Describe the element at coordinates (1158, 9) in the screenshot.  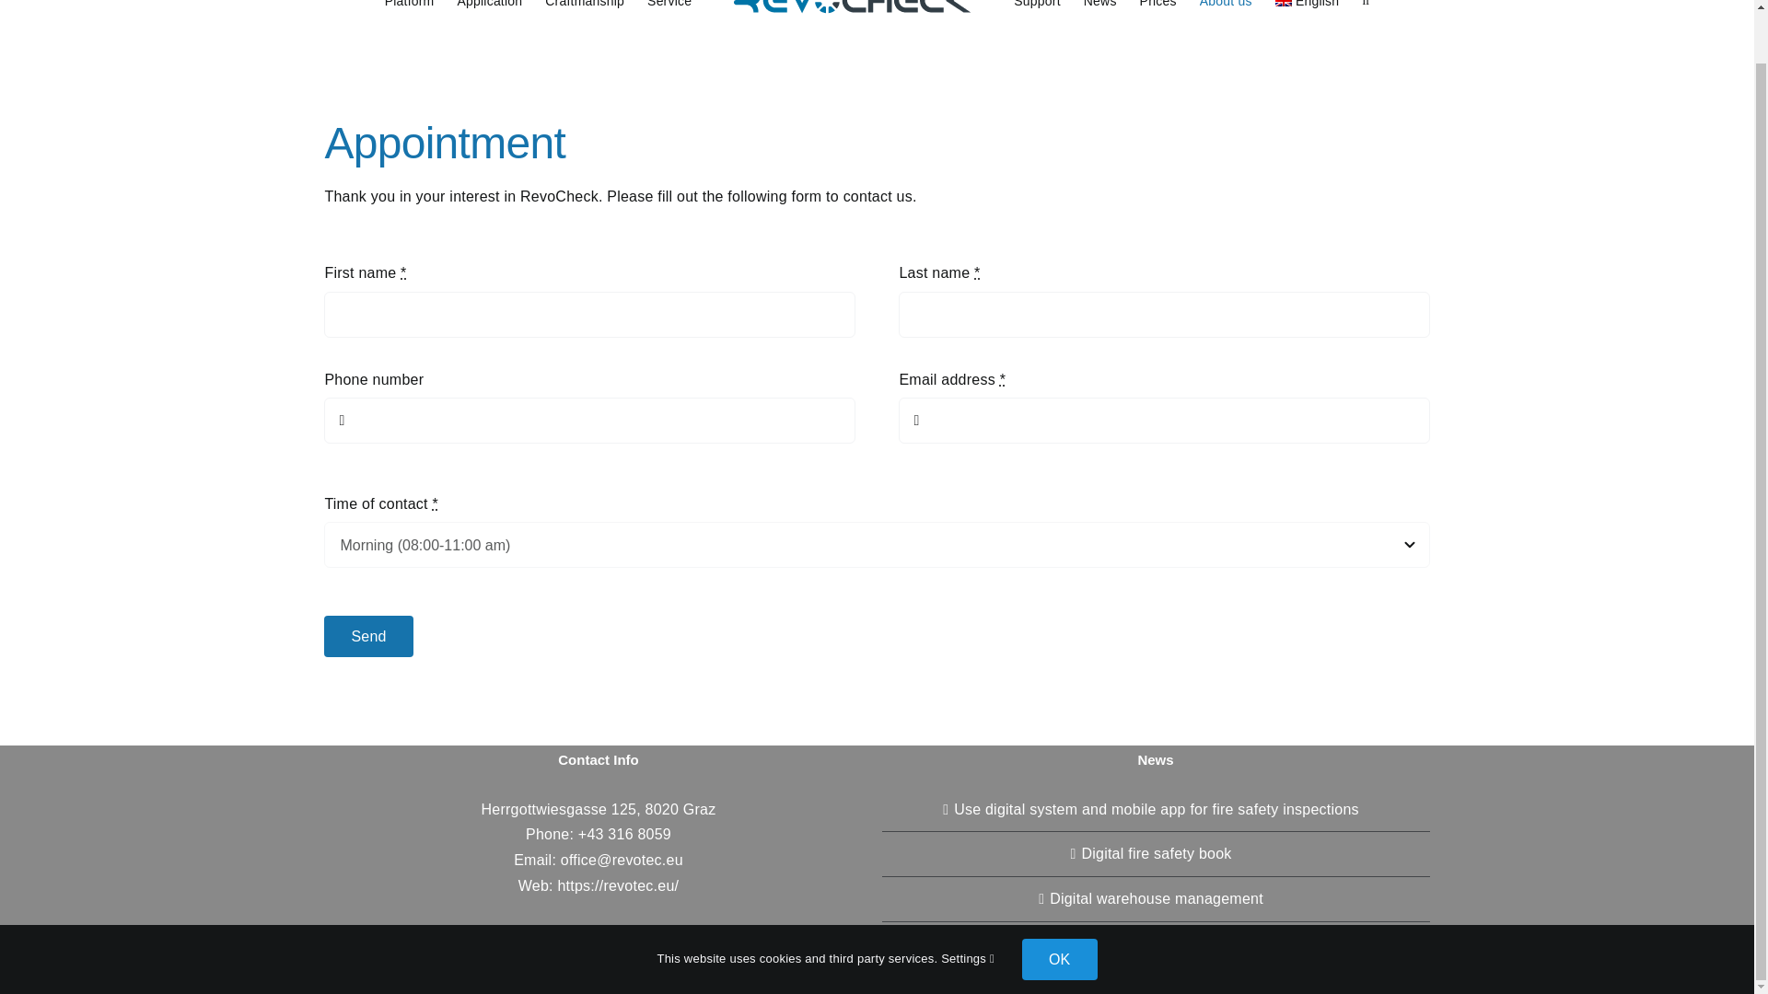
I see `Prices` at that location.